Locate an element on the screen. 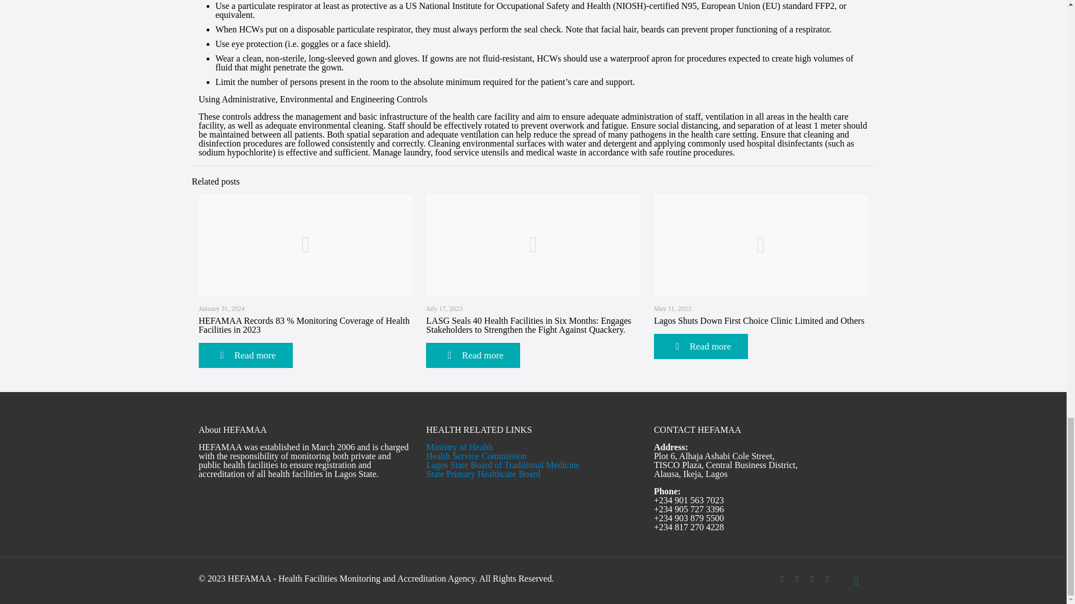 The height and width of the screenshot is (604, 1075). Twitter is located at coordinates (797, 579).